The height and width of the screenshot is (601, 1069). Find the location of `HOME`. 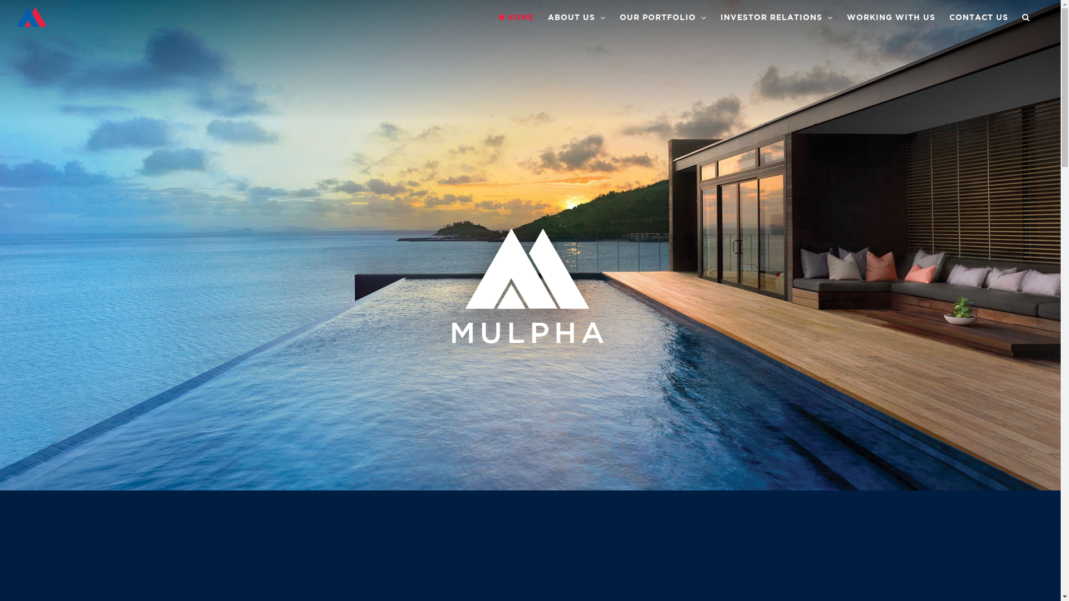

HOME is located at coordinates (517, 17).